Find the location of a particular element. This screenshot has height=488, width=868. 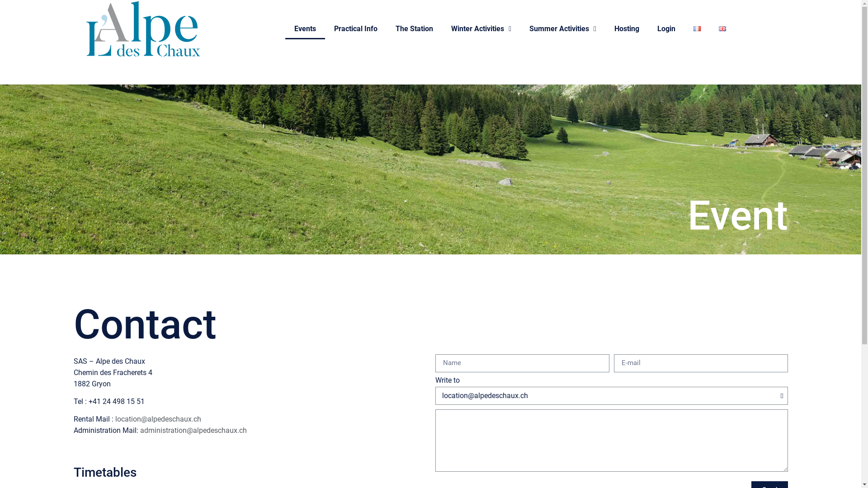

Summer Activities is located at coordinates (563, 28).